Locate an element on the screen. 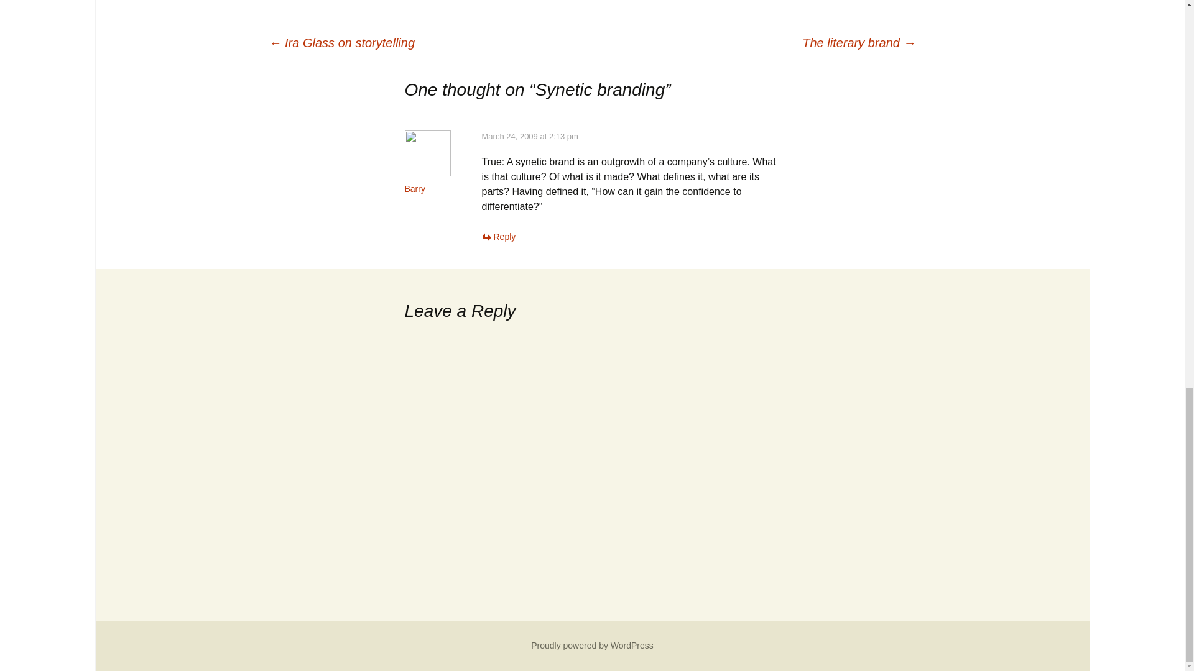 The height and width of the screenshot is (671, 1194). March 24, 2009 at 2:13 pm is located at coordinates (529, 135).